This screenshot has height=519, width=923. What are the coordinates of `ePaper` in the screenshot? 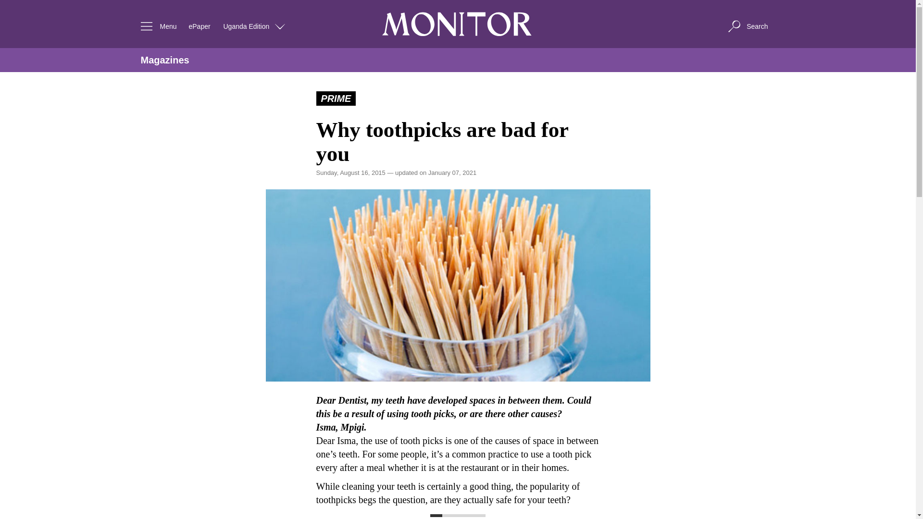 It's located at (199, 26).